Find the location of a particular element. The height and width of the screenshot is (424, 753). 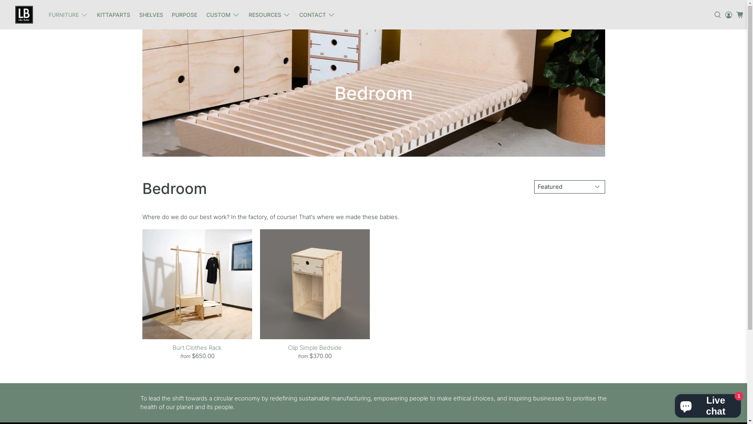

PURPOSE is located at coordinates (185, 15).